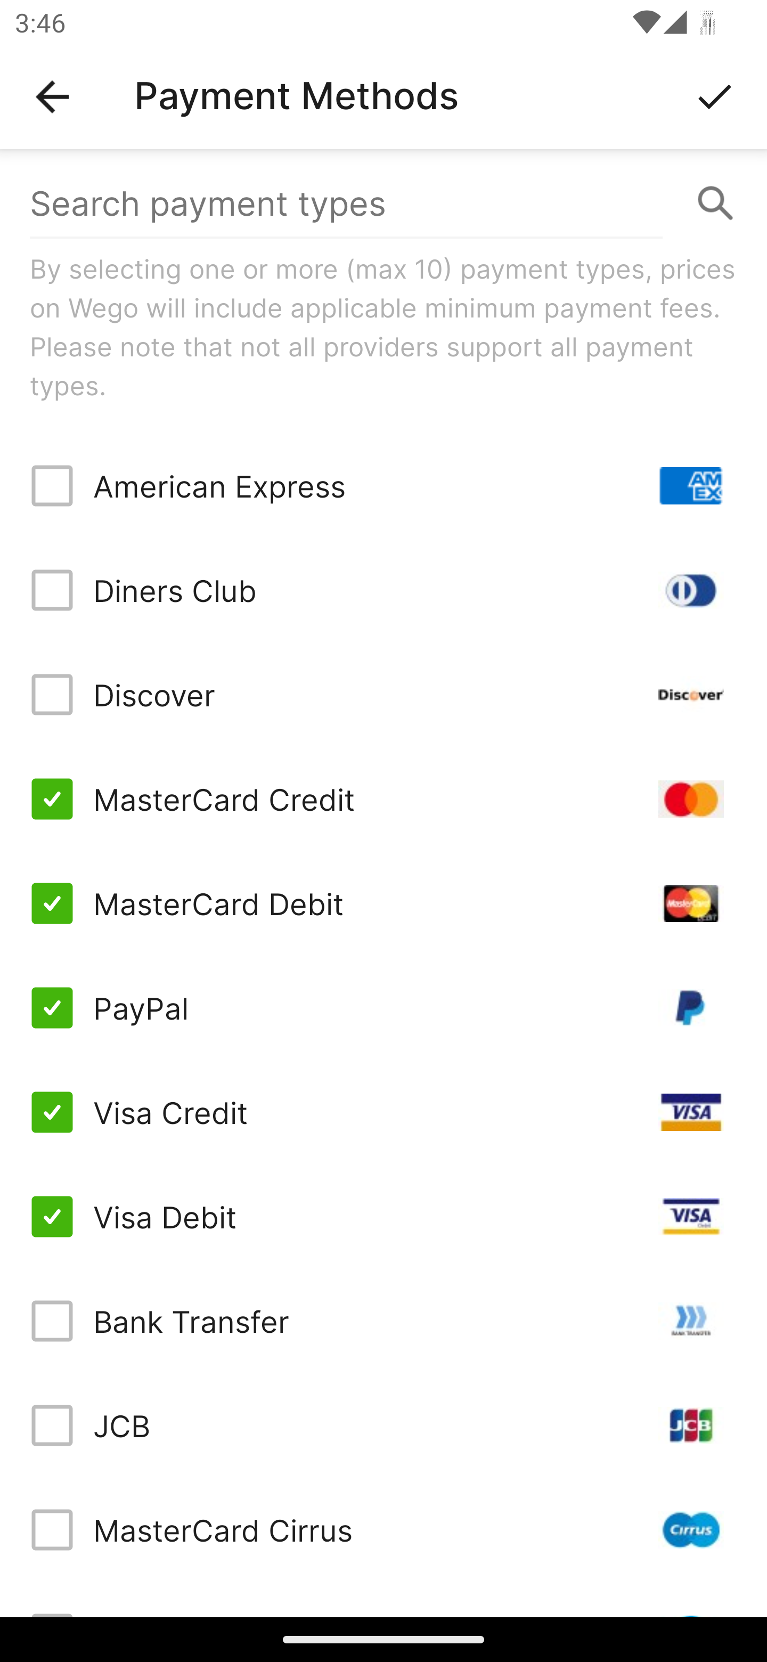 The width and height of the screenshot is (767, 1662). I want to click on PayPal, so click(383, 1008).